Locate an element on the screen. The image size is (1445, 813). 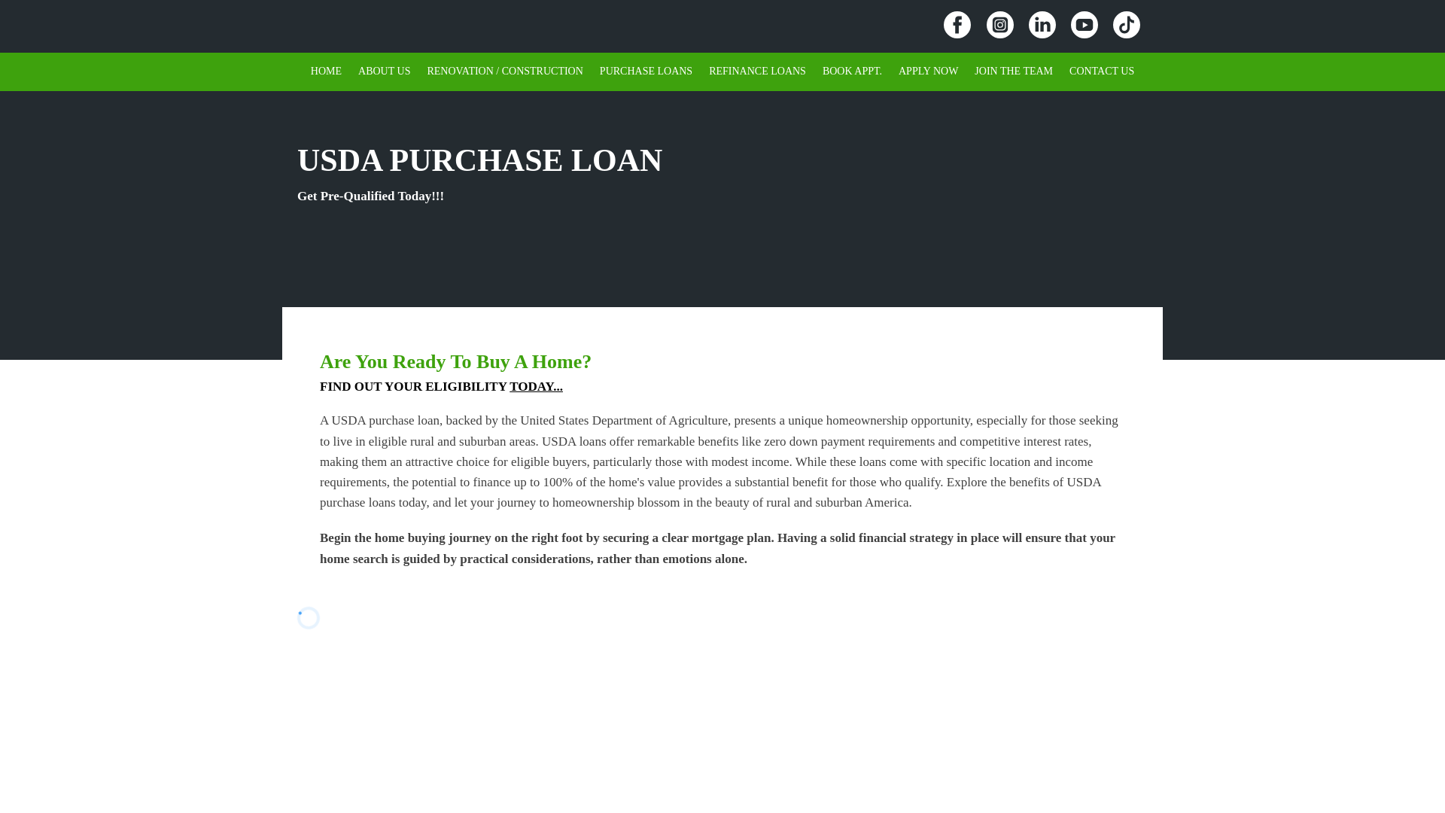
HOME is located at coordinates (325, 72).